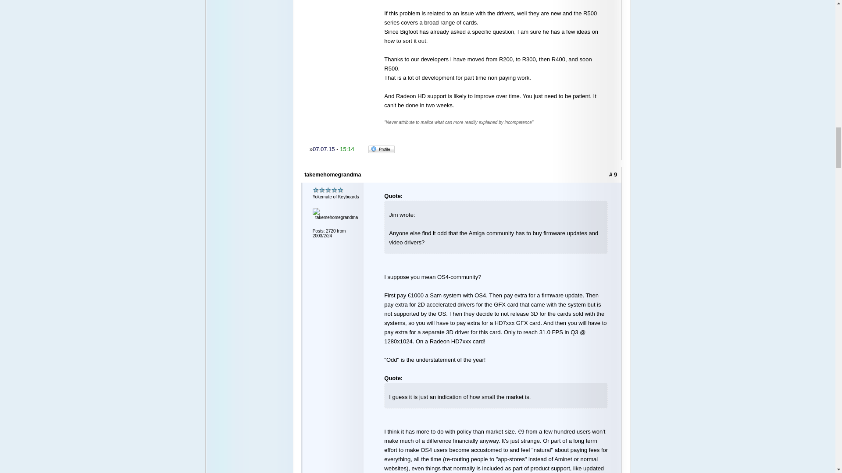  Describe the element at coordinates (613, 174) in the screenshot. I see `Show alone this post...` at that location.